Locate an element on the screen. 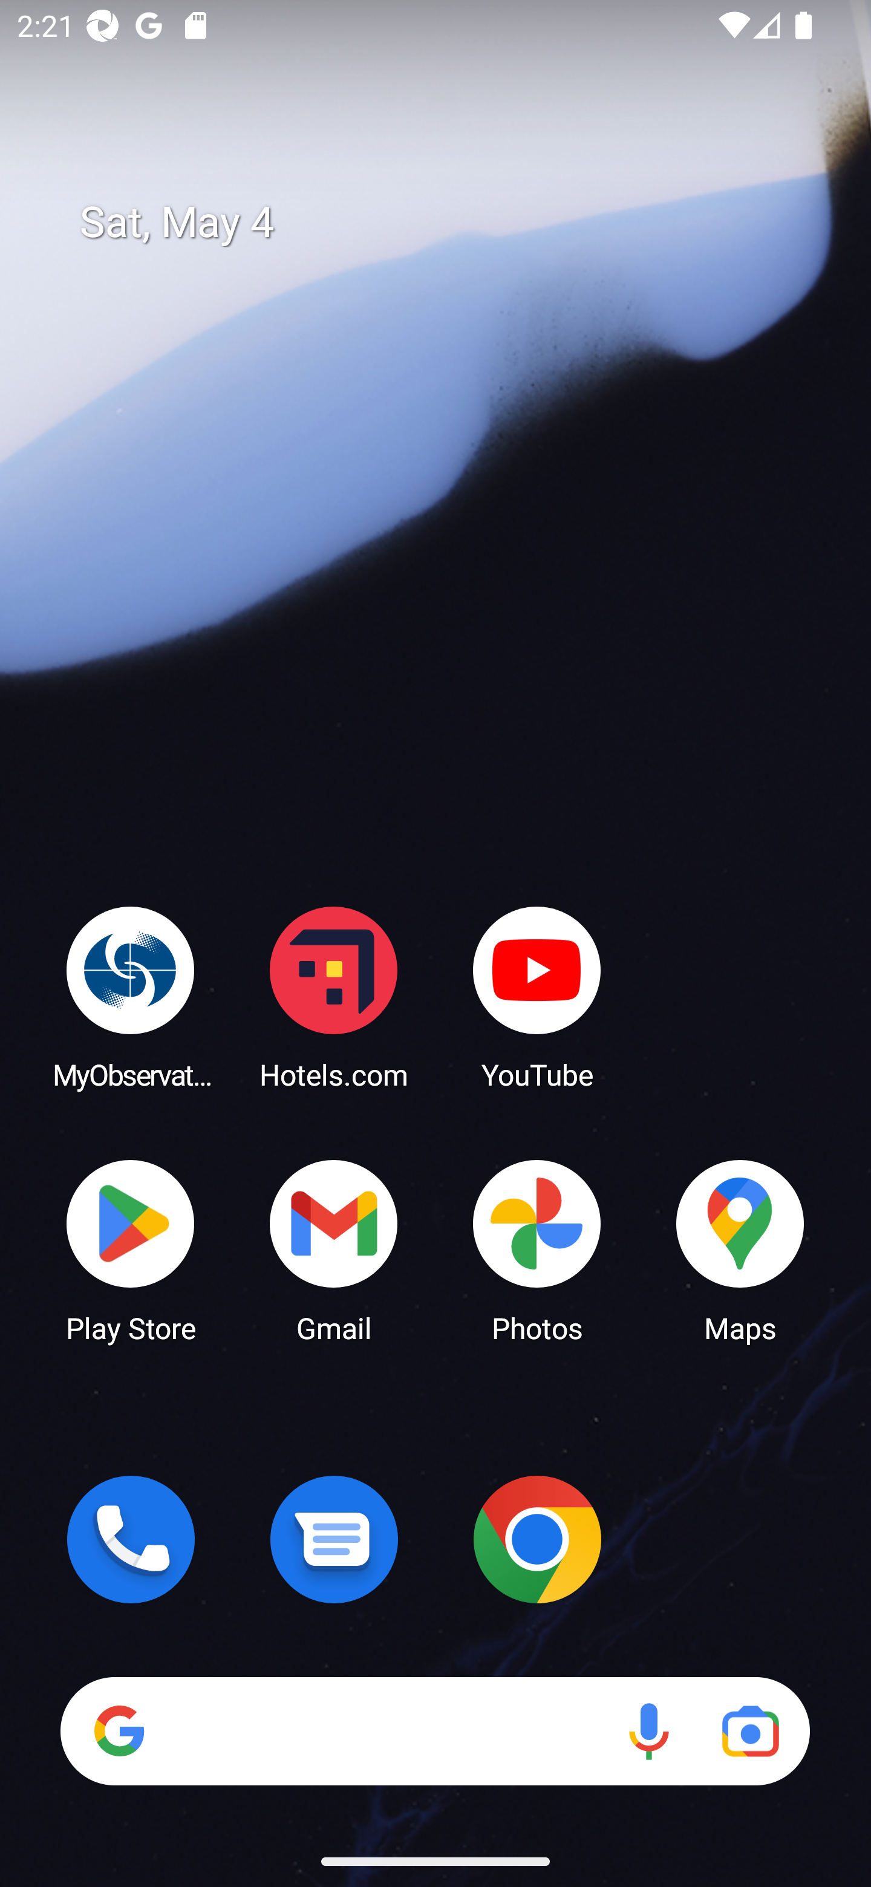 The height and width of the screenshot is (1887, 871). Photos is located at coordinates (537, 1250).